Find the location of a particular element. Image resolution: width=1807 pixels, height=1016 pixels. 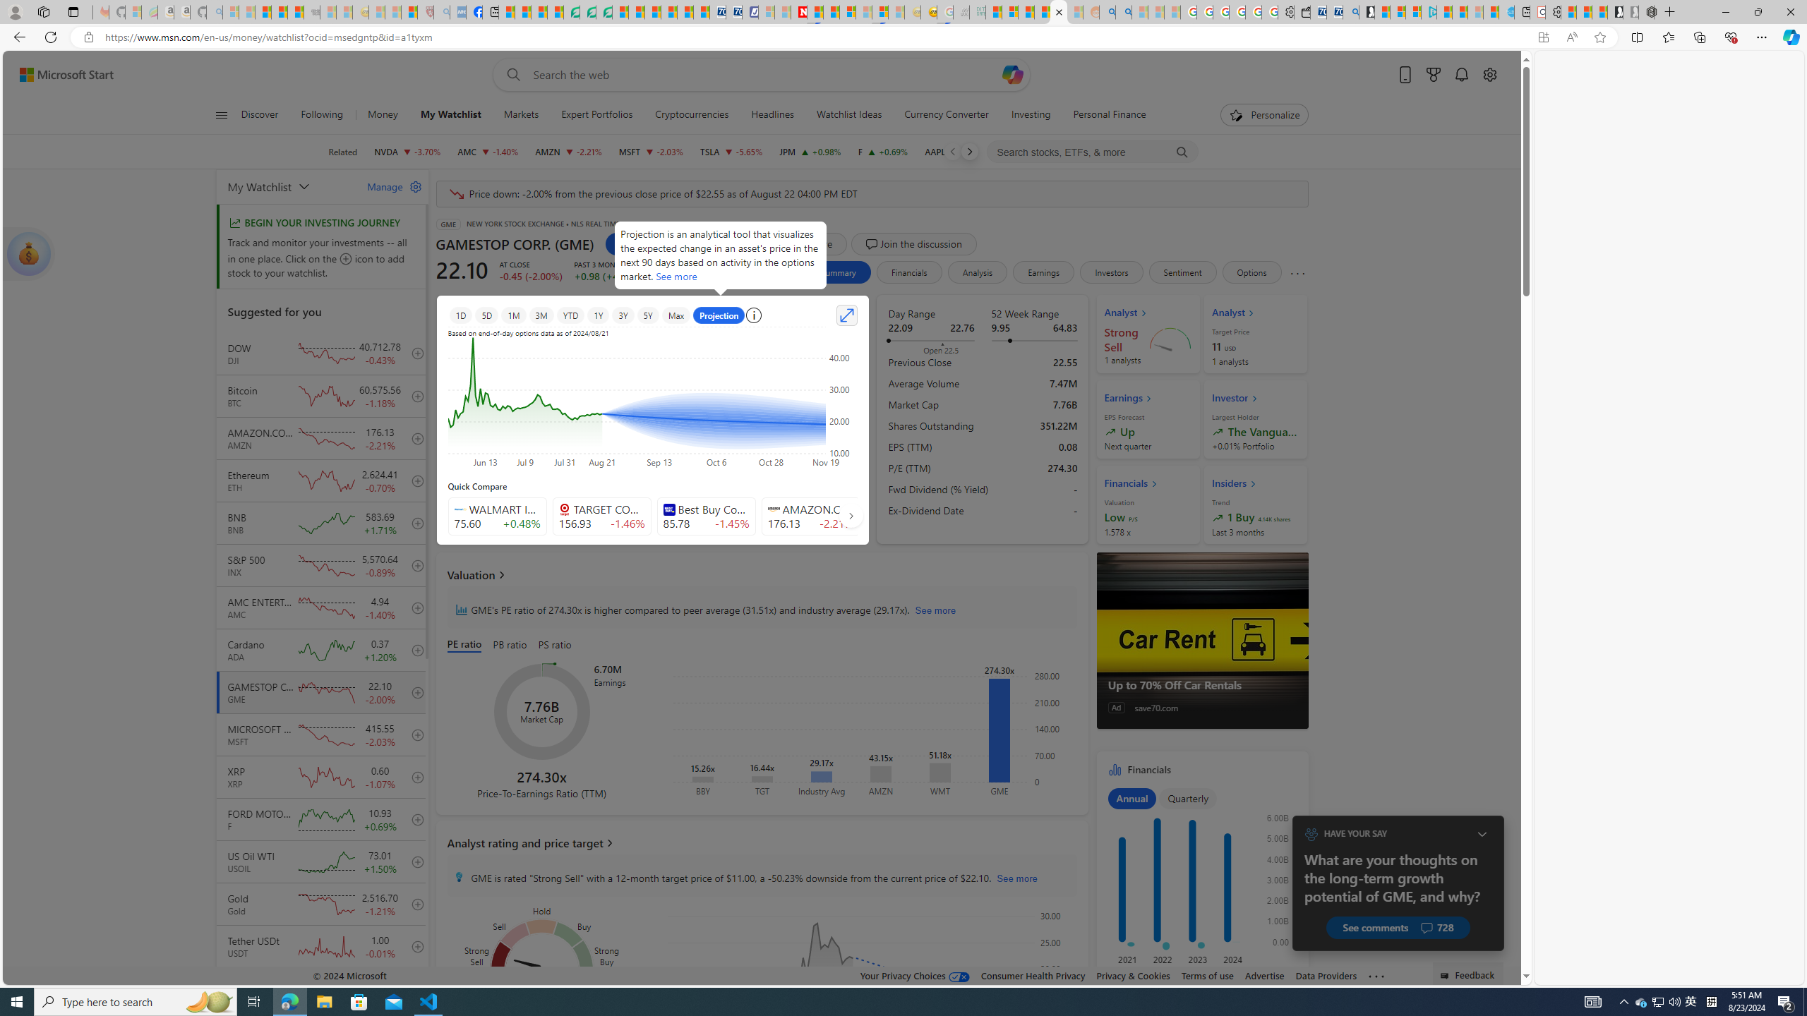

Skip to footer is located at coordinates (58, 75).